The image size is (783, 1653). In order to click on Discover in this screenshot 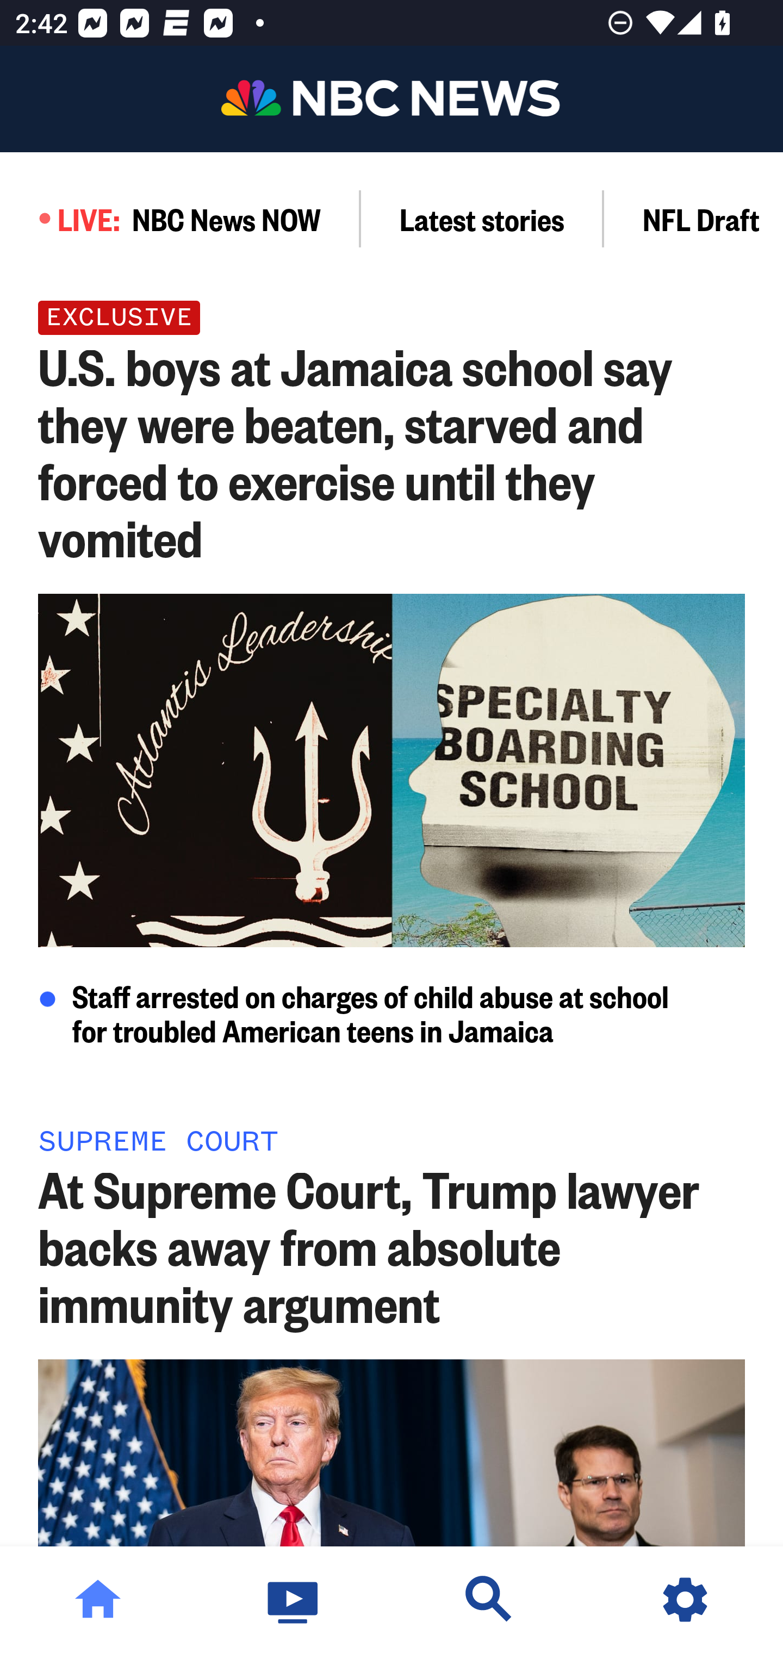, I will do `click(489, 1600)`.